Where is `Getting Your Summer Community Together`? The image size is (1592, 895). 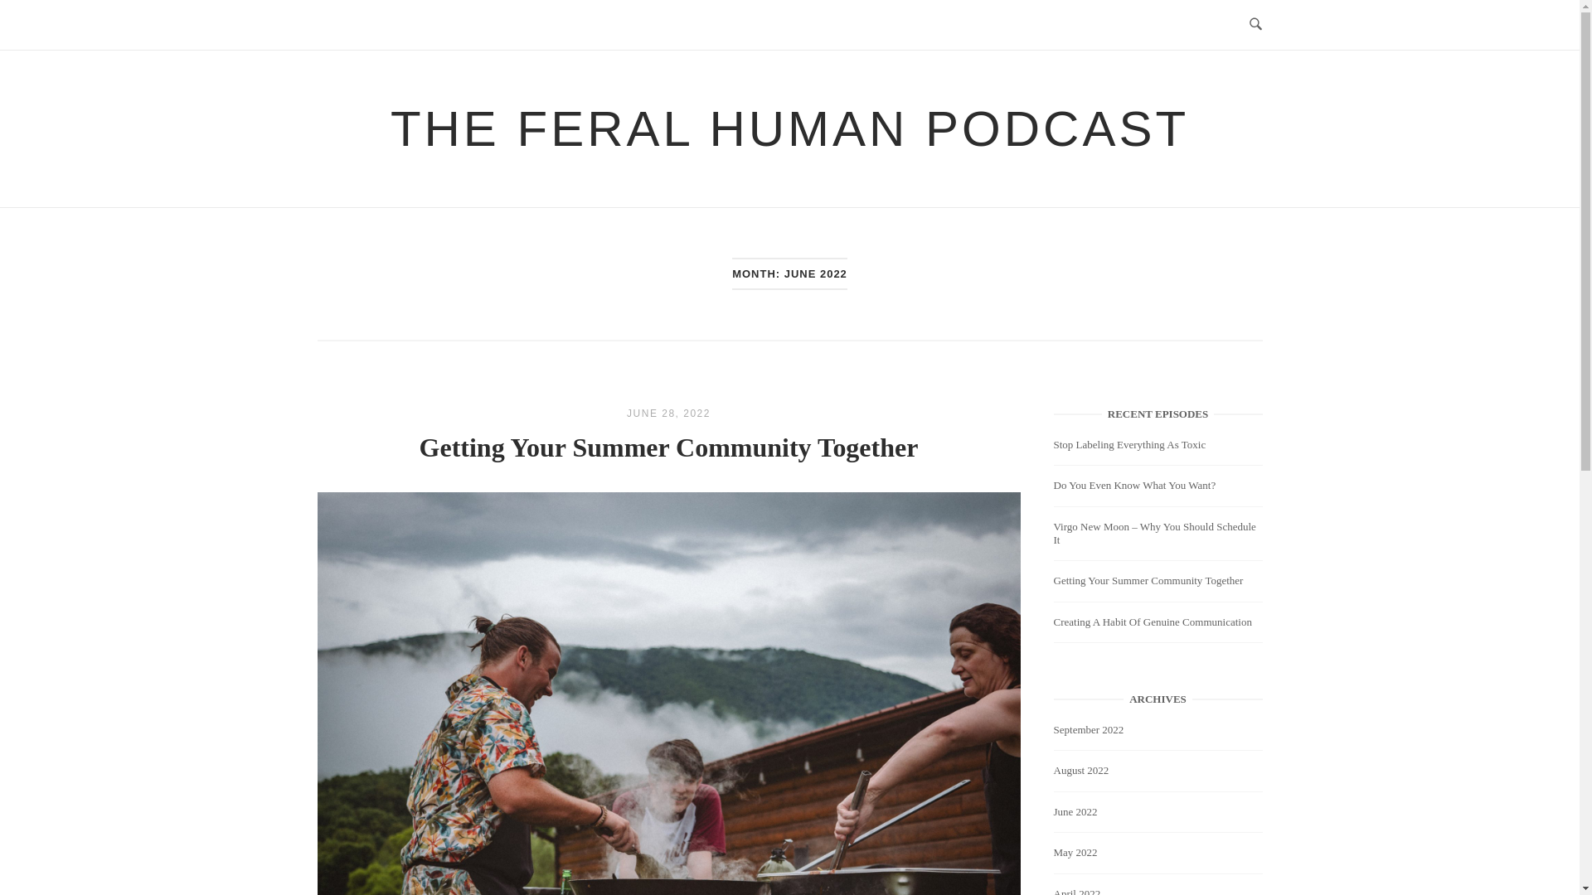 Getting Your Summer Community Together is located at coordinates (1148, 583).